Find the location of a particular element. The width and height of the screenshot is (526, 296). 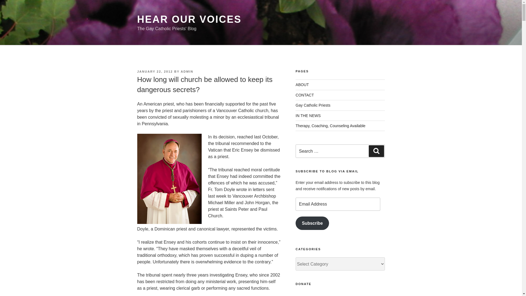

ABOUT is located at coordinates (302, 85).